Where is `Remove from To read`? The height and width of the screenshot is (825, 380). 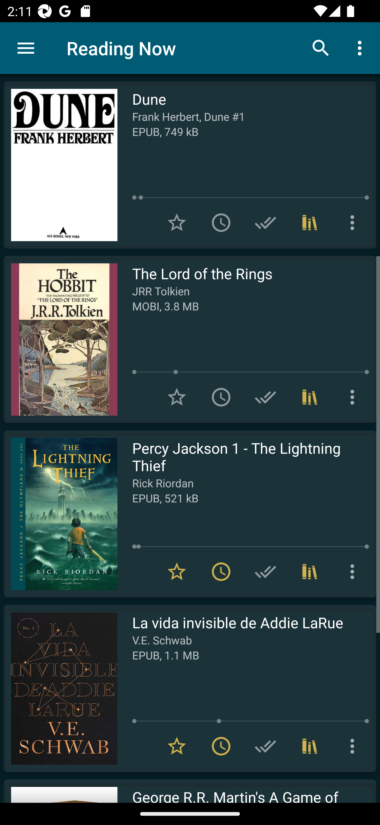 Remove from To read is located at coordinates (221, 746).